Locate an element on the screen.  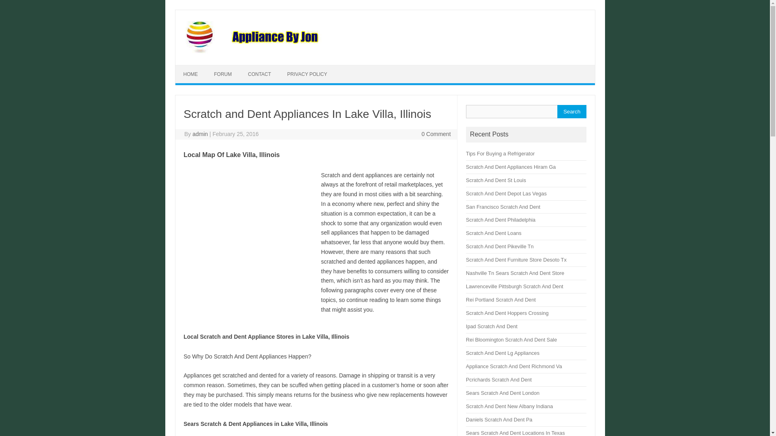
Appliance Scratch And Dent Richmond Va is located at coordinates (514, 366).